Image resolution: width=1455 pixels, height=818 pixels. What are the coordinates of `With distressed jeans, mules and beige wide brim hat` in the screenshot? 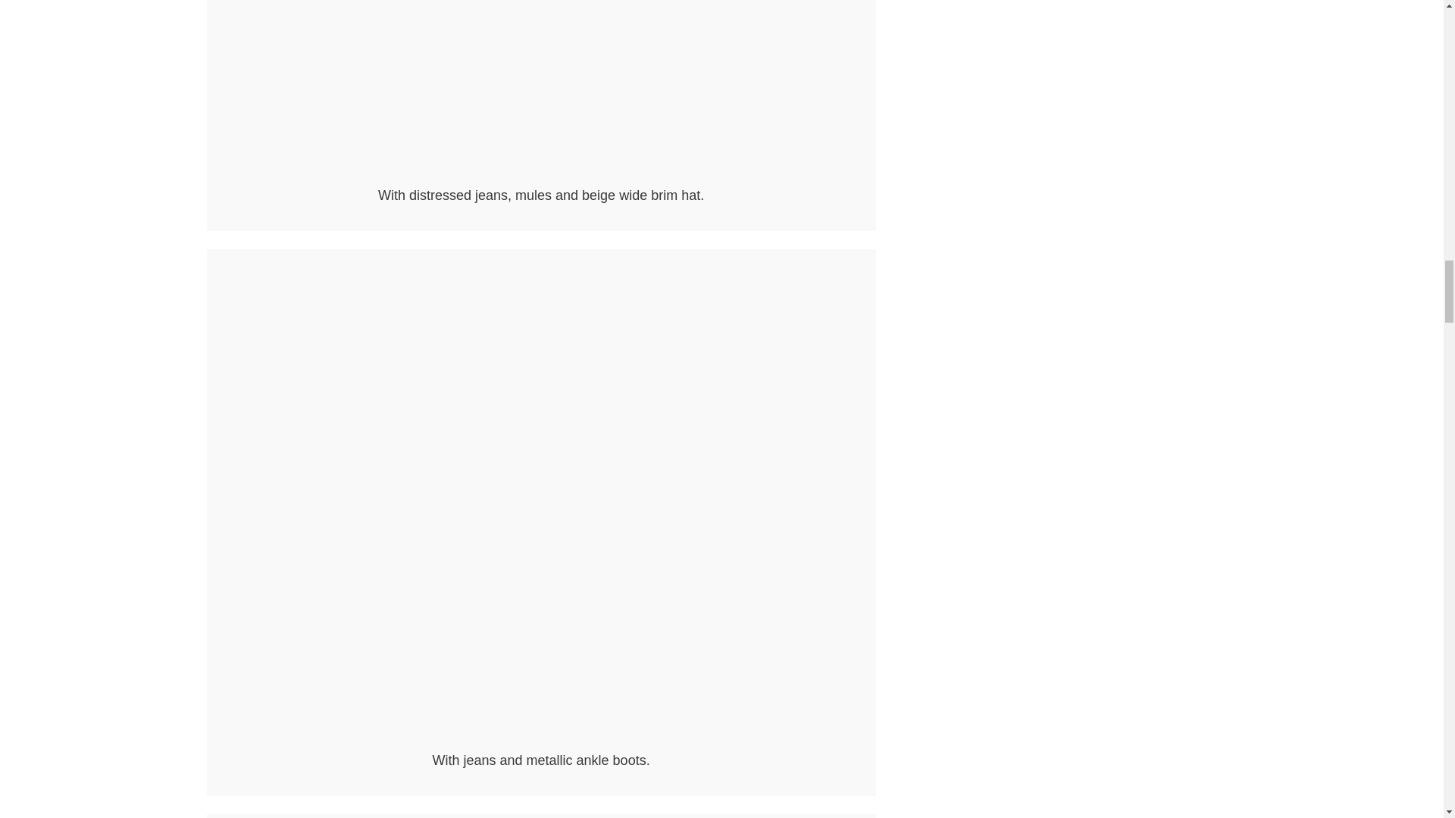 It's located at (541, 89).